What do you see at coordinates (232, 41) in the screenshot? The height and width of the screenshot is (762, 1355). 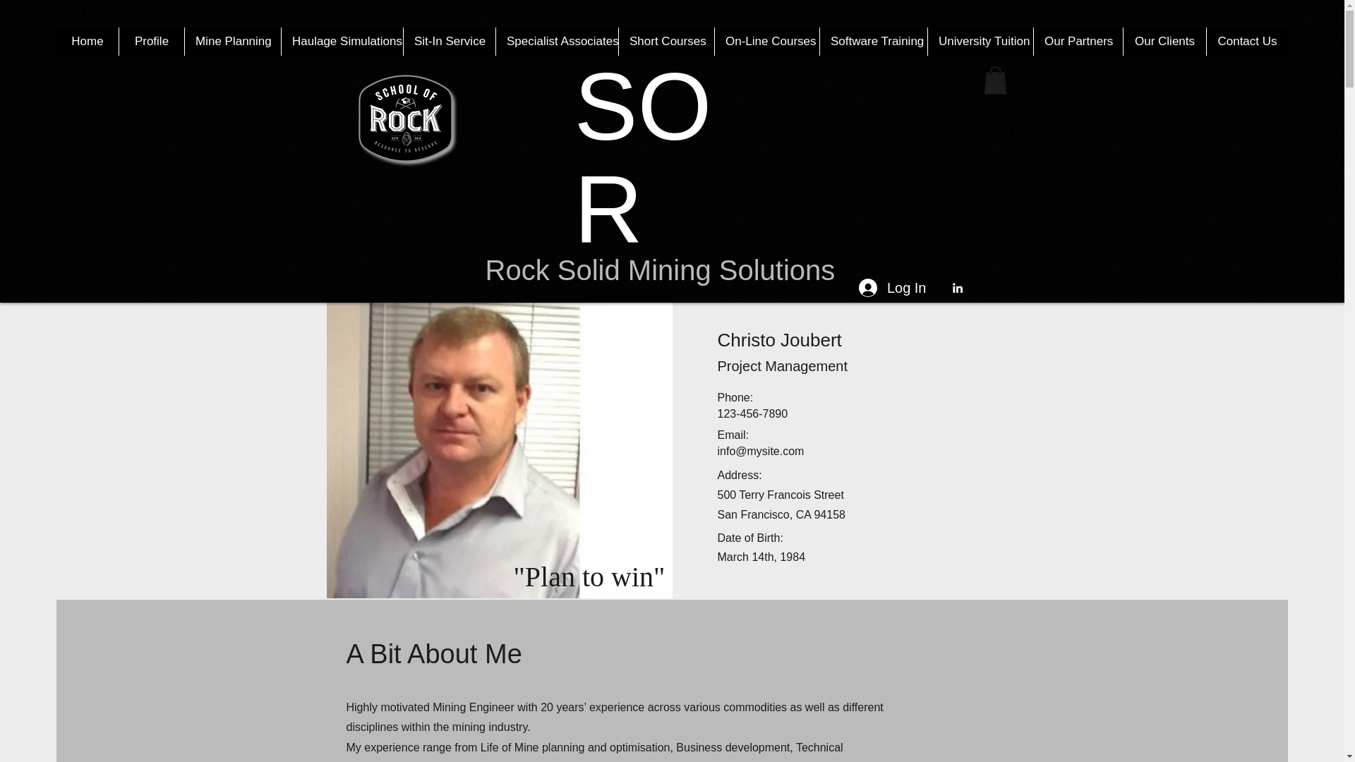 I see `Mine Planning` at bounding box center [232, 41].